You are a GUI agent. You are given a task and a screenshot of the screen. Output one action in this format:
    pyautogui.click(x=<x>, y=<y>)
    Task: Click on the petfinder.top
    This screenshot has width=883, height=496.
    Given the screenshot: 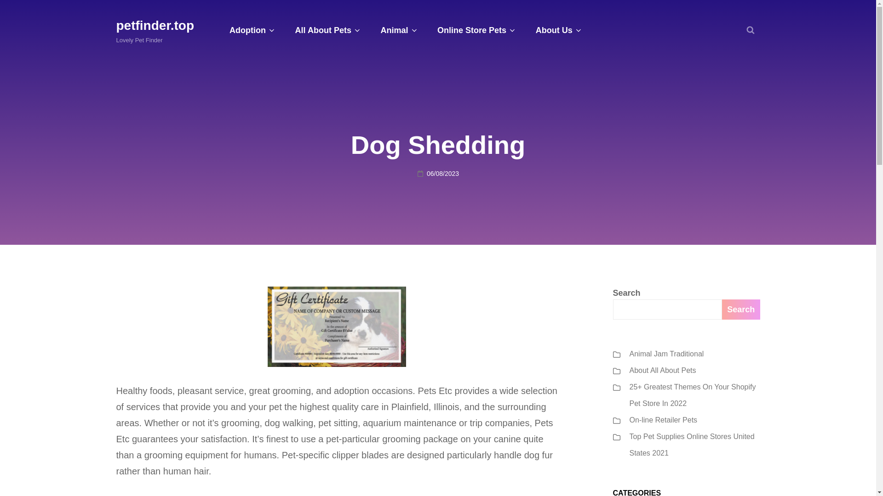 What is the action you would take?
    pyautogui.click(x=155, y=25)
    